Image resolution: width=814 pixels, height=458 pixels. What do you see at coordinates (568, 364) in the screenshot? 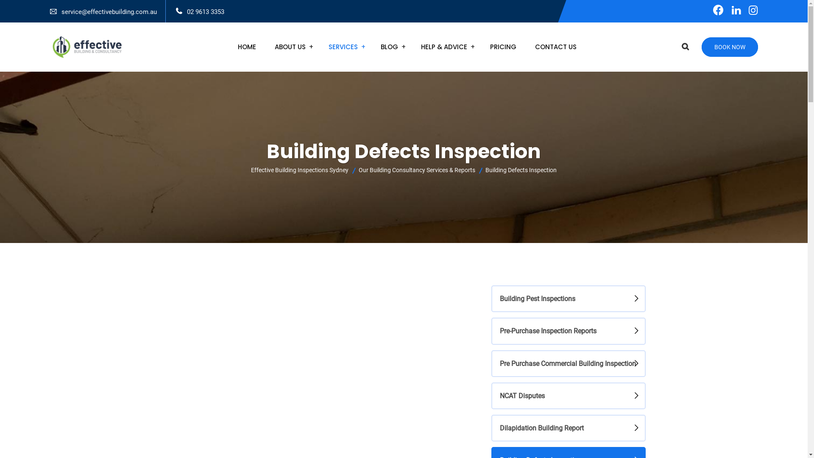
I see `Pre Purchase Commercial Building Inspection` at bounding box center [568, 364].